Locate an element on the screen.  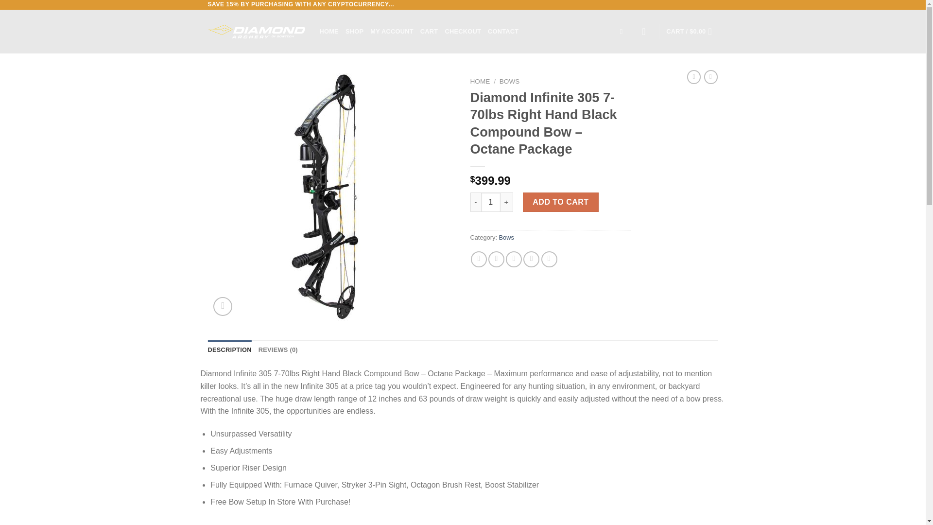
Bows  is located at coordinates (507, 237).